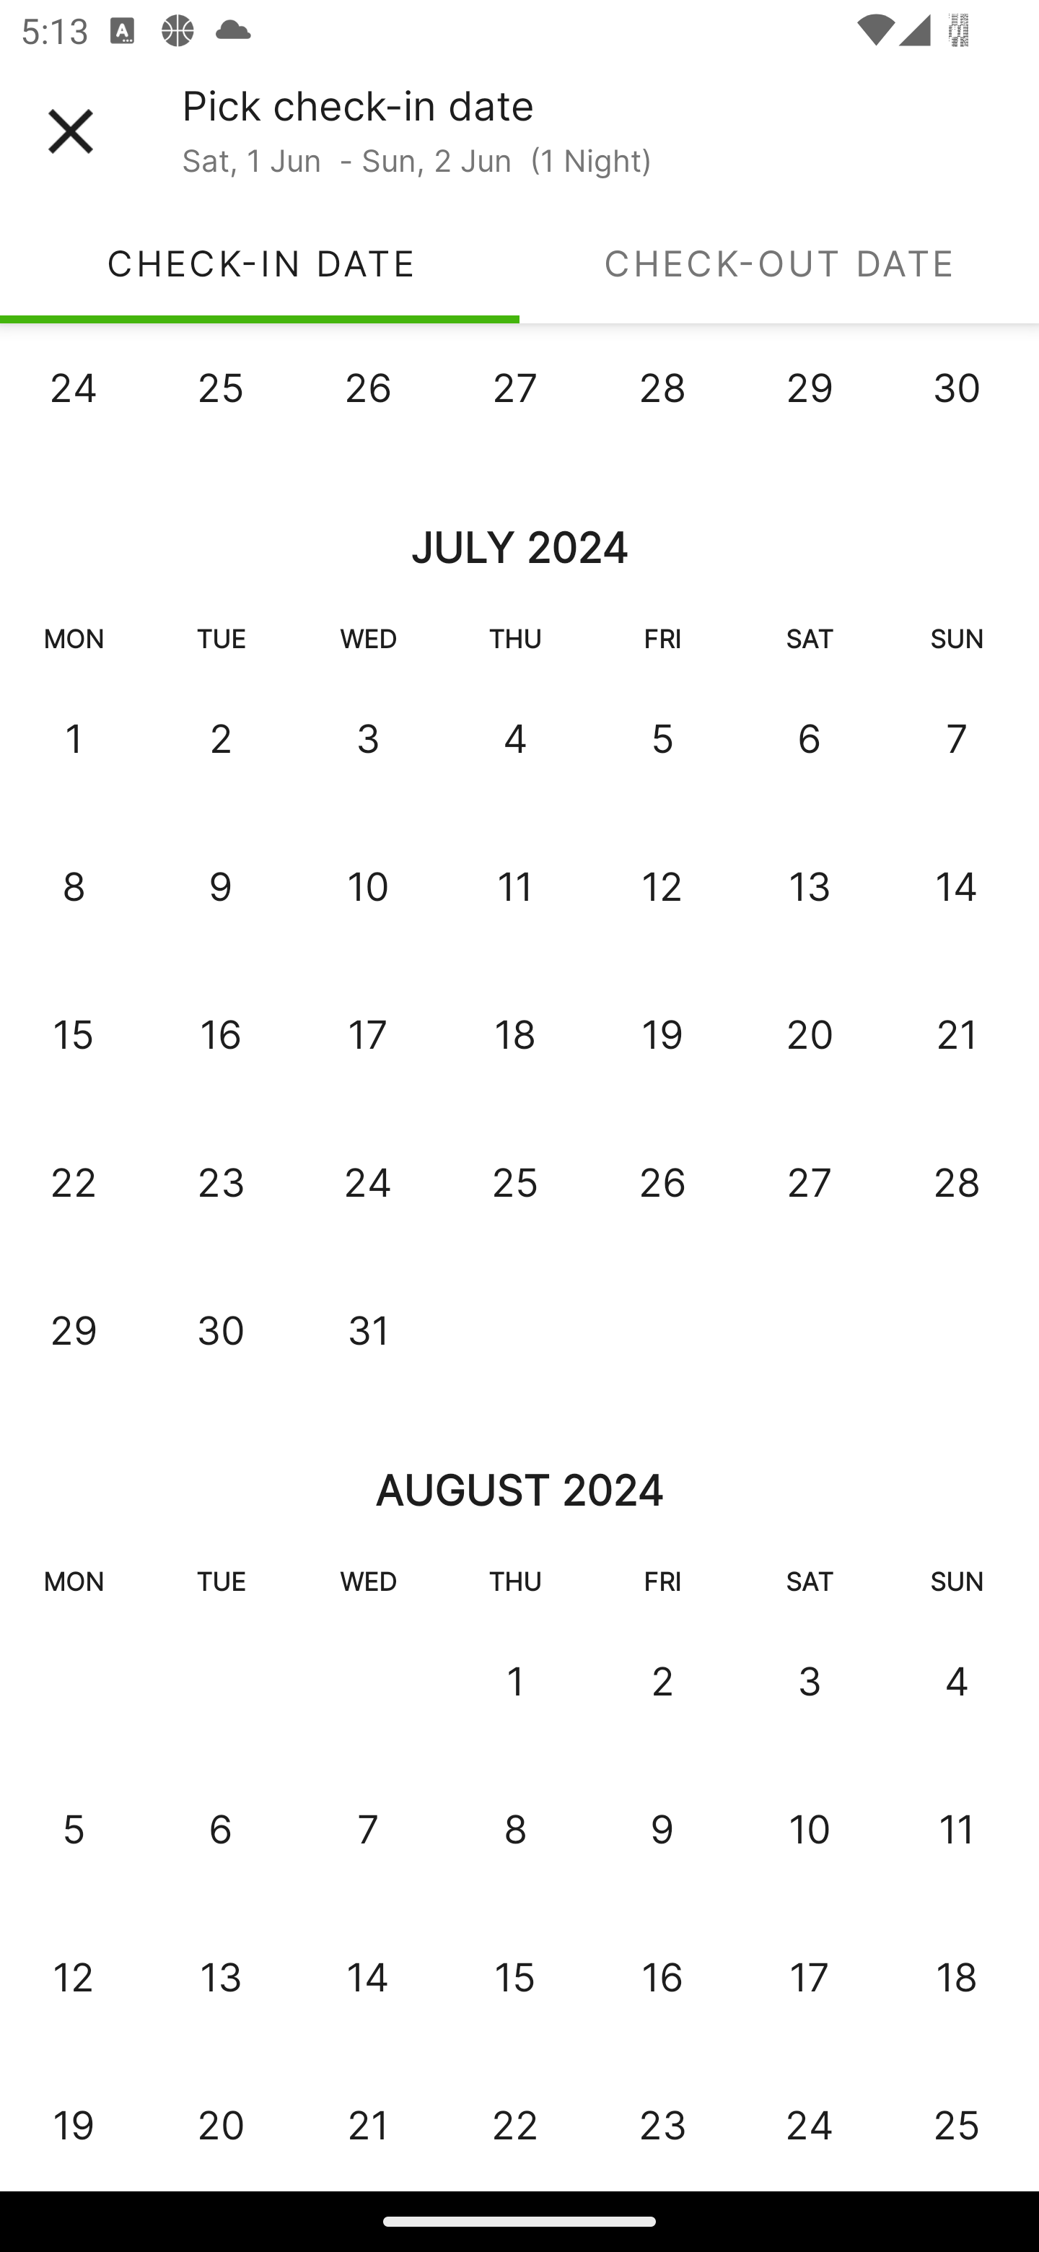 The height and width of the screenshot is (2252, 1039). I want to click on Check-out Date CHECK-OUT DATE, so click(779, 263).